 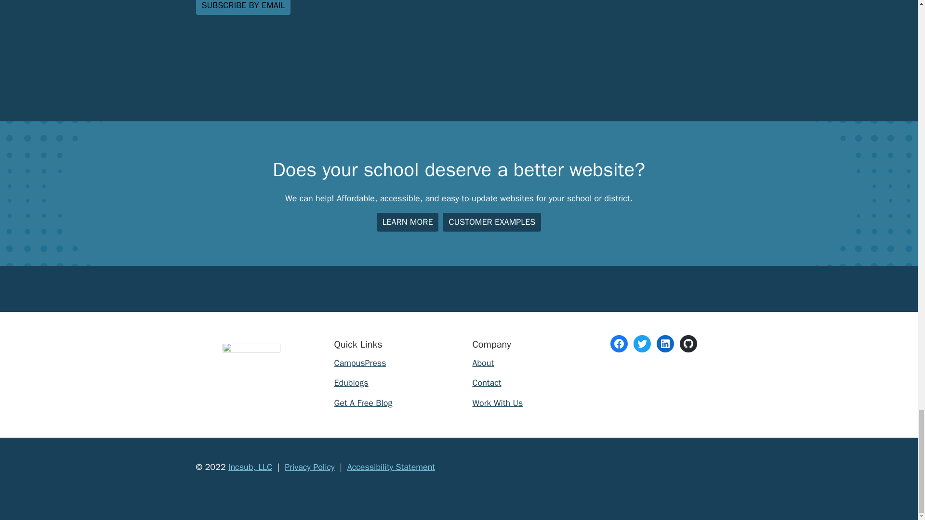 What do you see at coordinates (665, 344) in the screenshot?
I see `LinkedIn` at bounding box center [665, 344].